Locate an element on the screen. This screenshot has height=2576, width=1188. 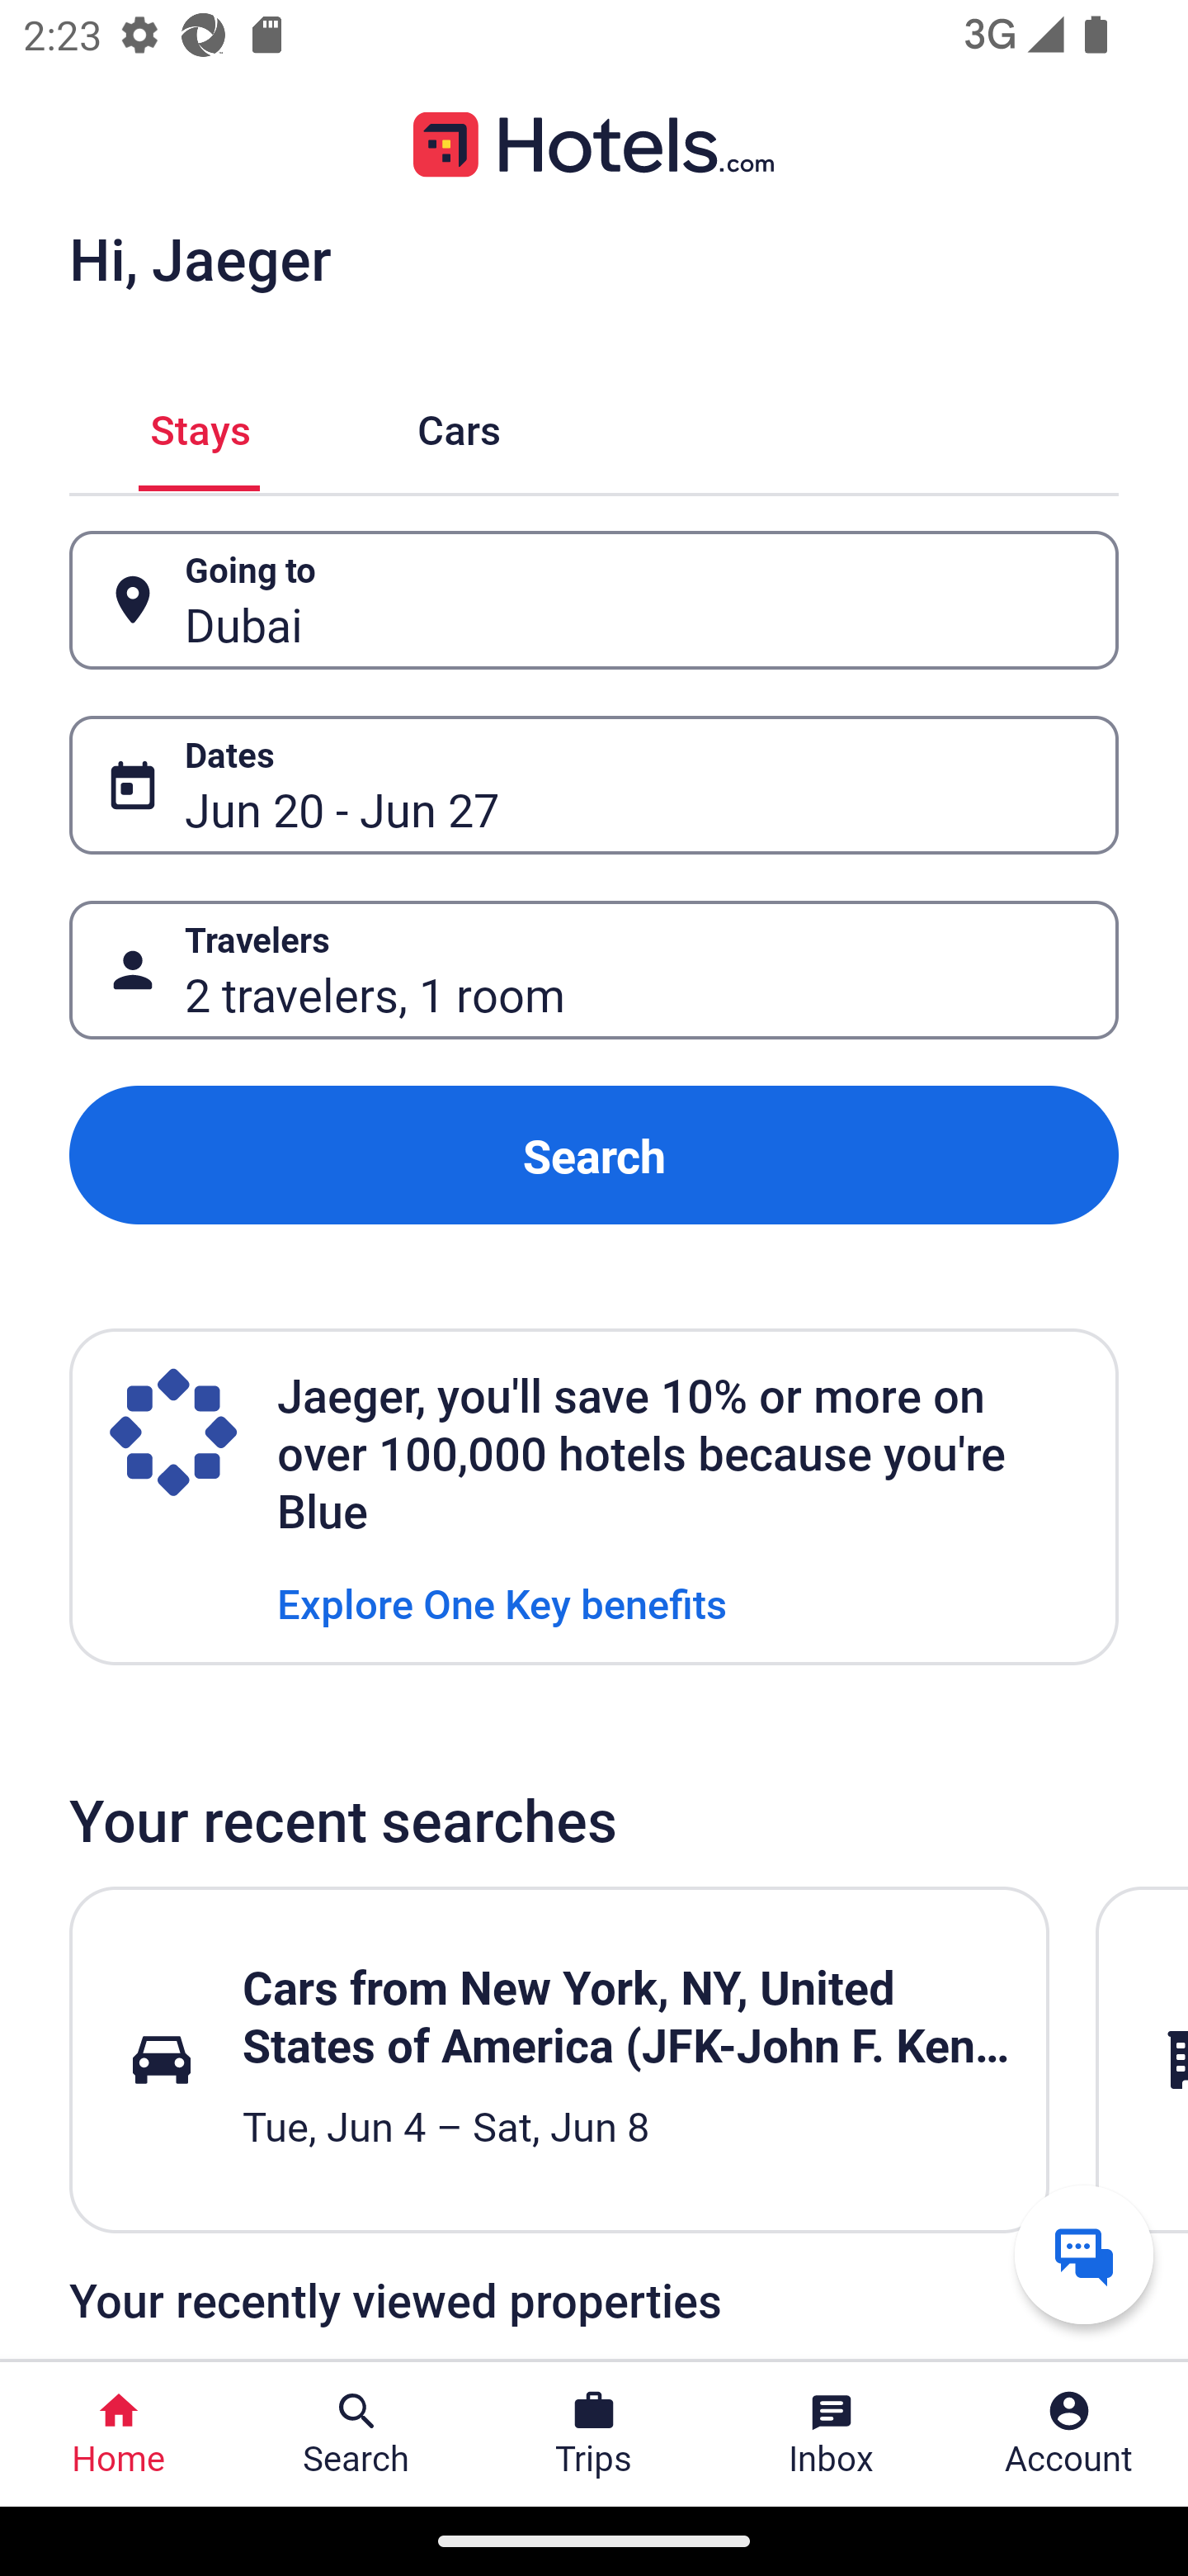
Search is located at coordinates (594, 1154).